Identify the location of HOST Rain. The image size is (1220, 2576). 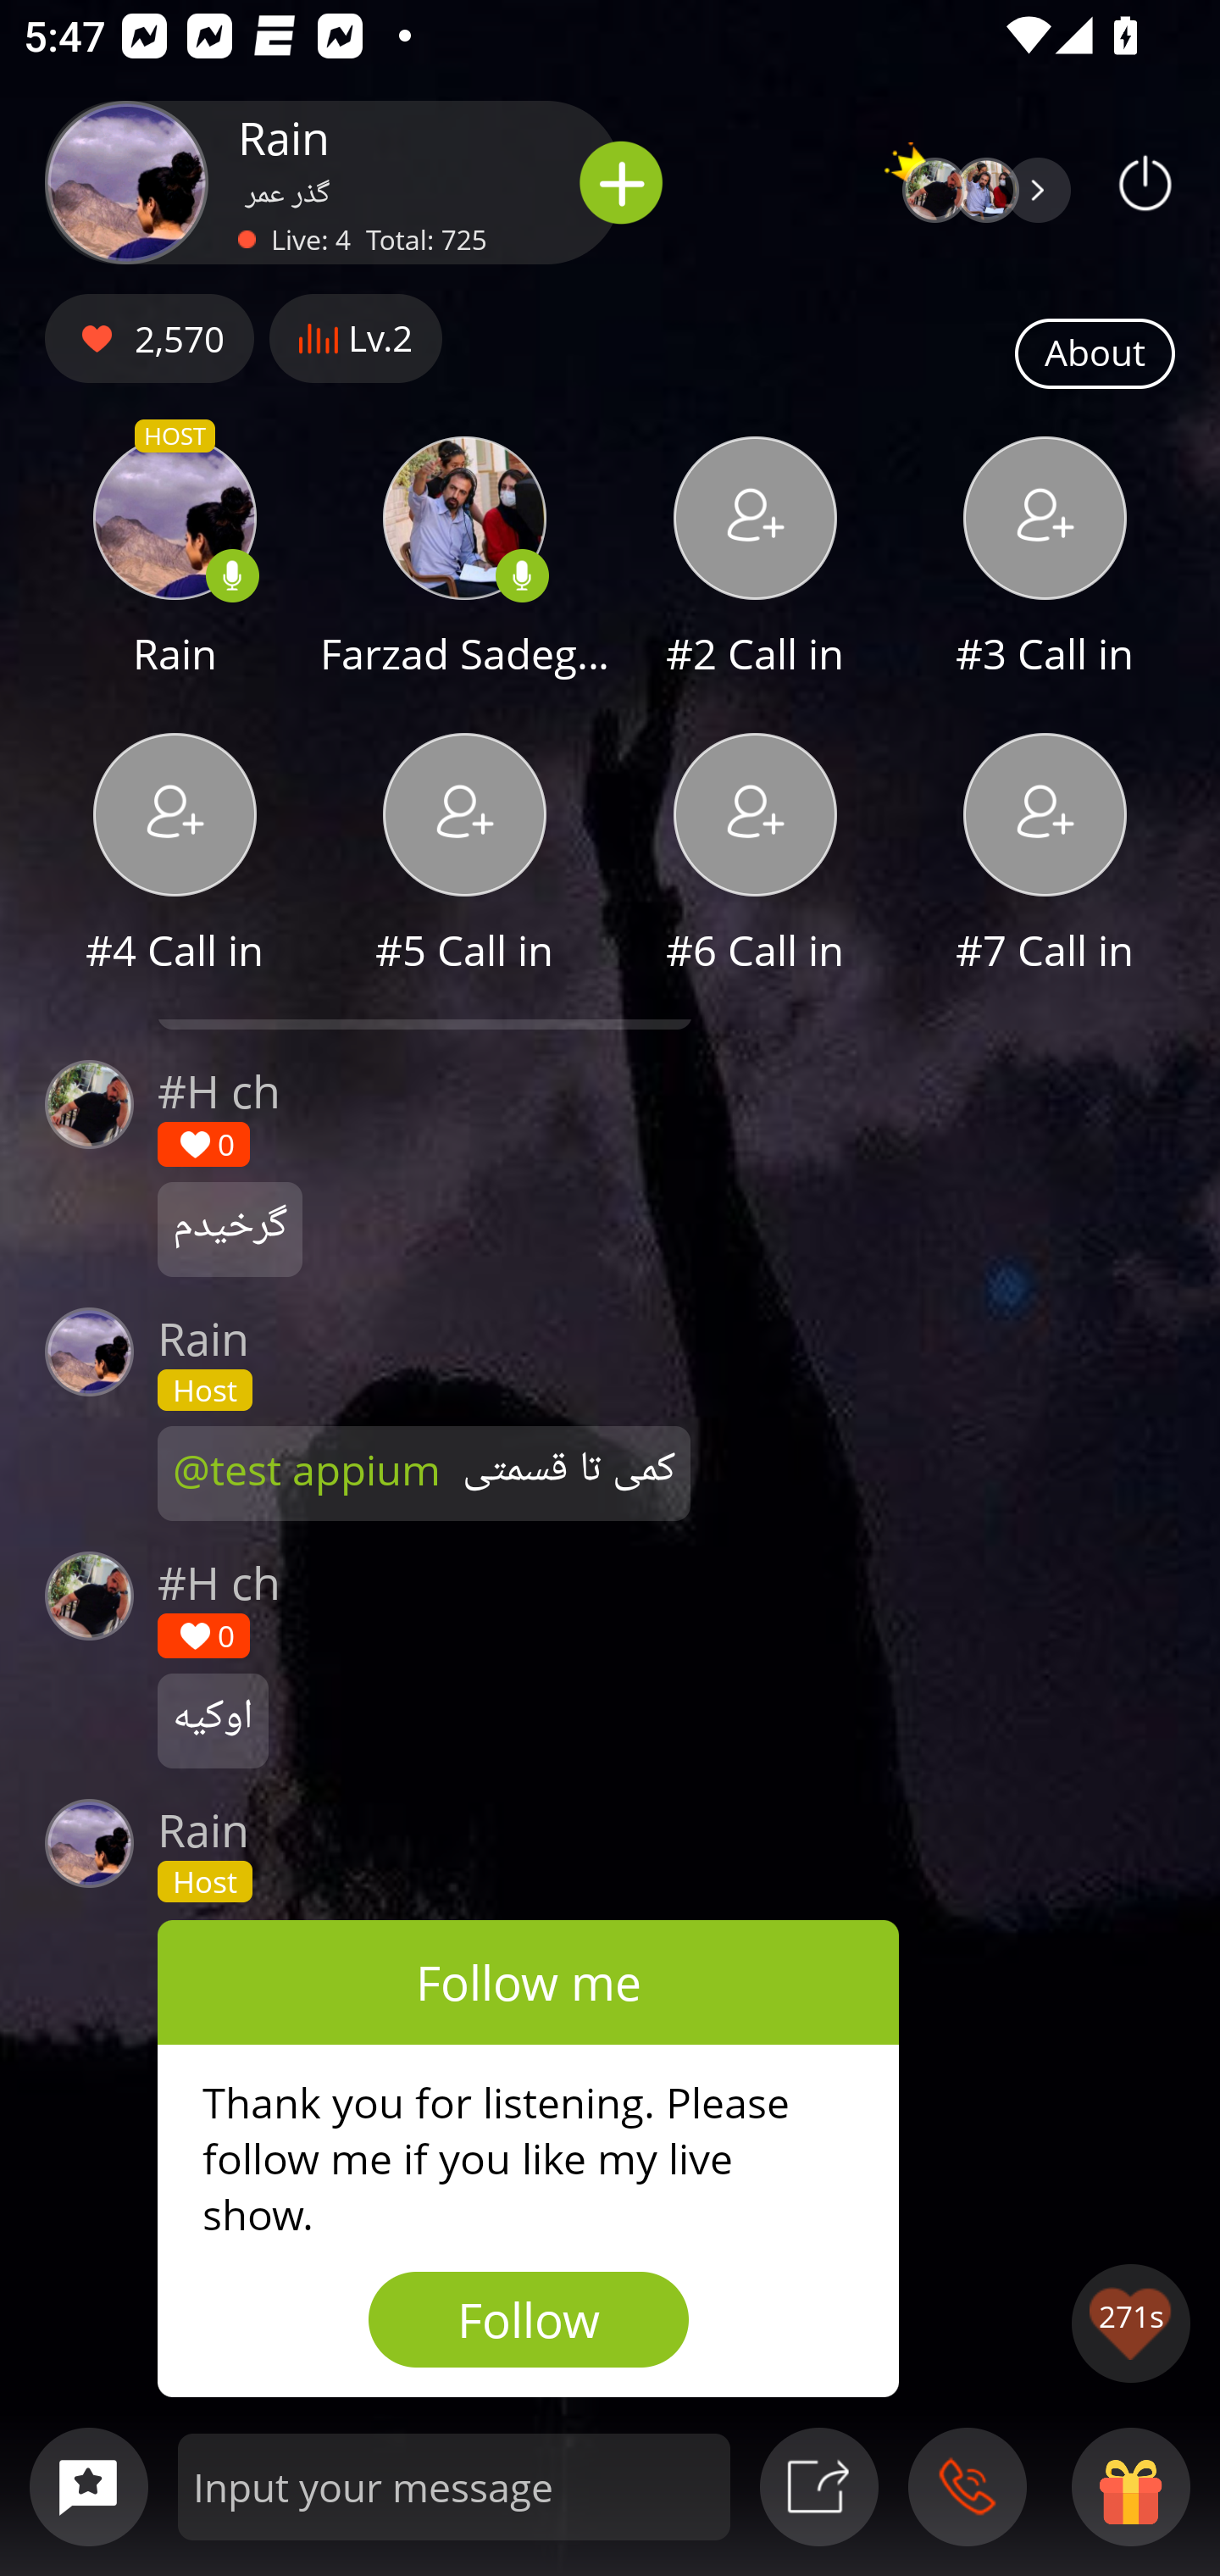
(175, 560).